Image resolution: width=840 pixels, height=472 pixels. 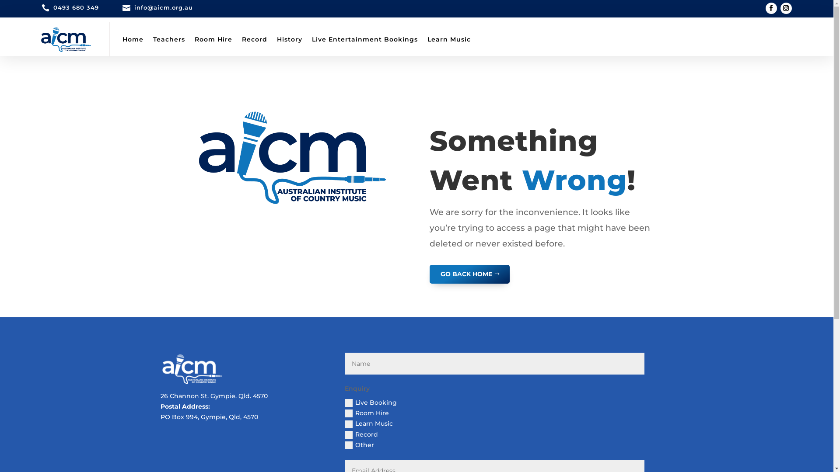 What do you see at coordinates (192, 369) in the screenshot?
I see `aicm` at bounding box center [192, 369].